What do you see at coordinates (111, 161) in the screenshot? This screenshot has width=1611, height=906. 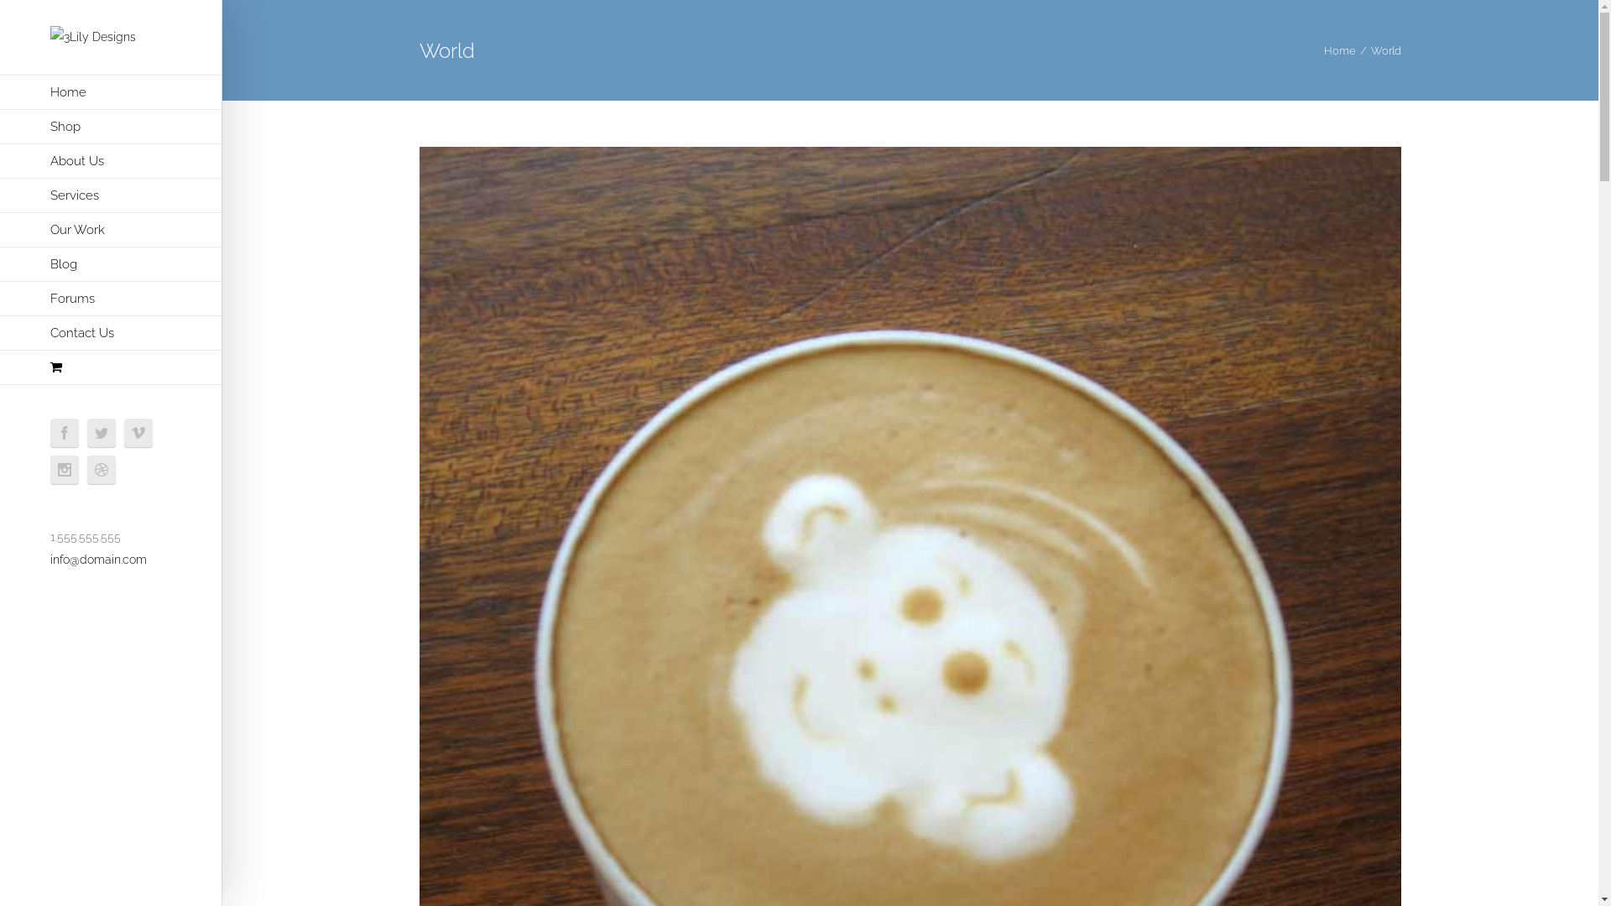 I see `About Us` at bounding box center [111, 161].